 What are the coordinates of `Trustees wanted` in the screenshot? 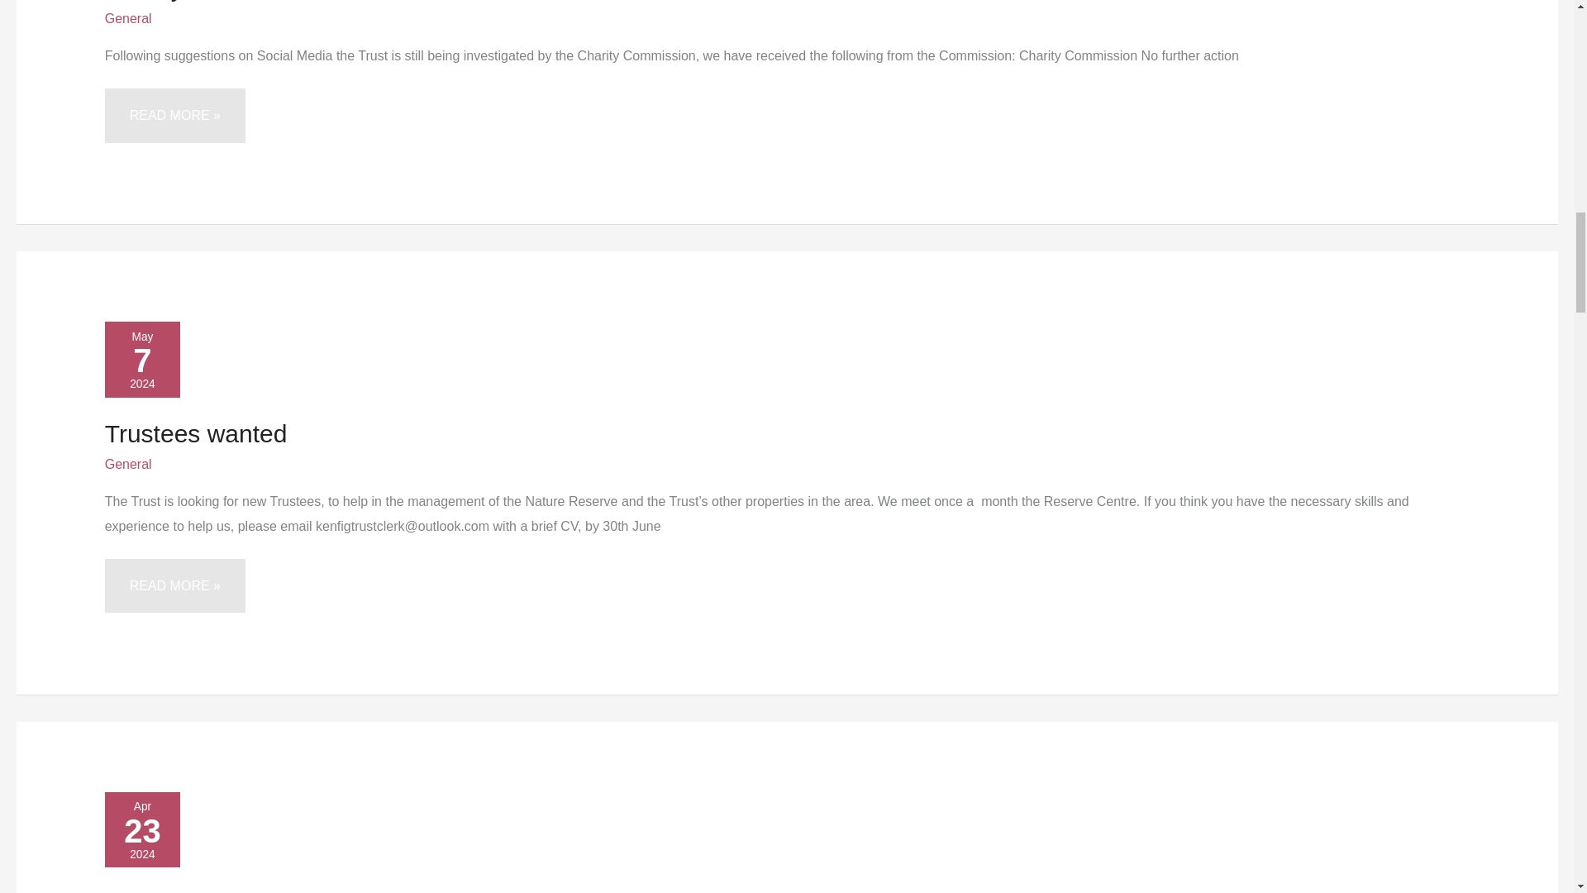 It's located at (195, 433).